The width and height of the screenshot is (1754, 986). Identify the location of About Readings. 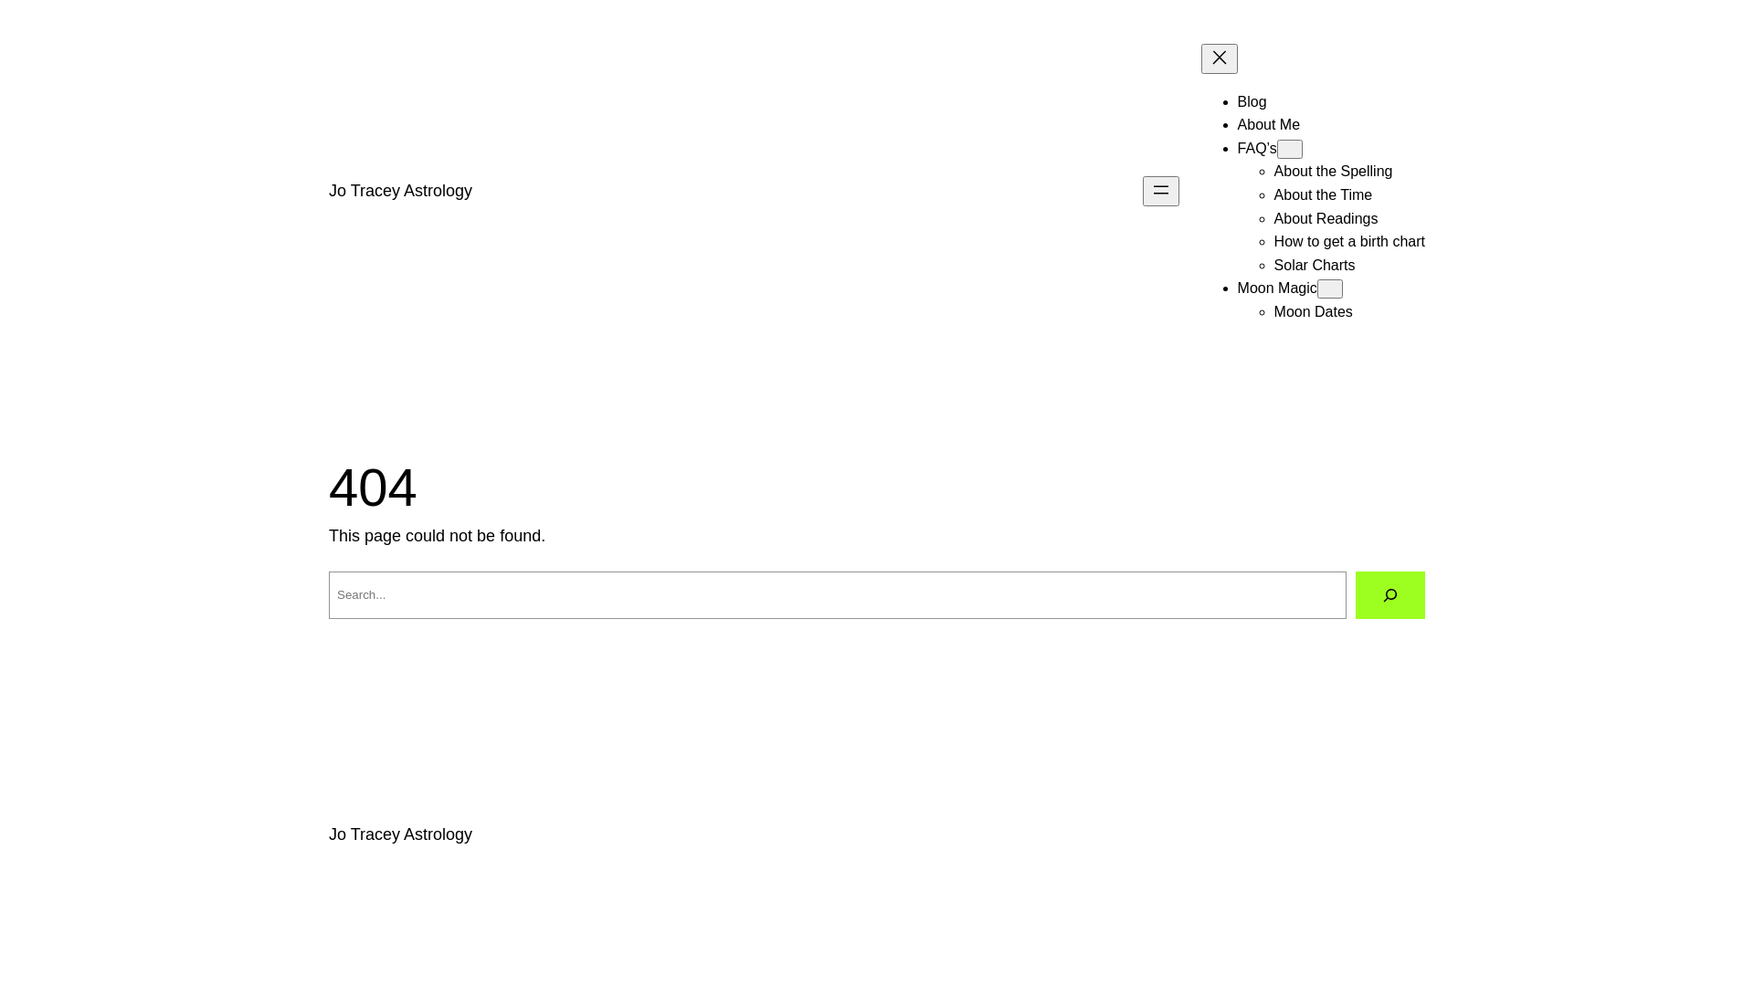
(1326, 219).